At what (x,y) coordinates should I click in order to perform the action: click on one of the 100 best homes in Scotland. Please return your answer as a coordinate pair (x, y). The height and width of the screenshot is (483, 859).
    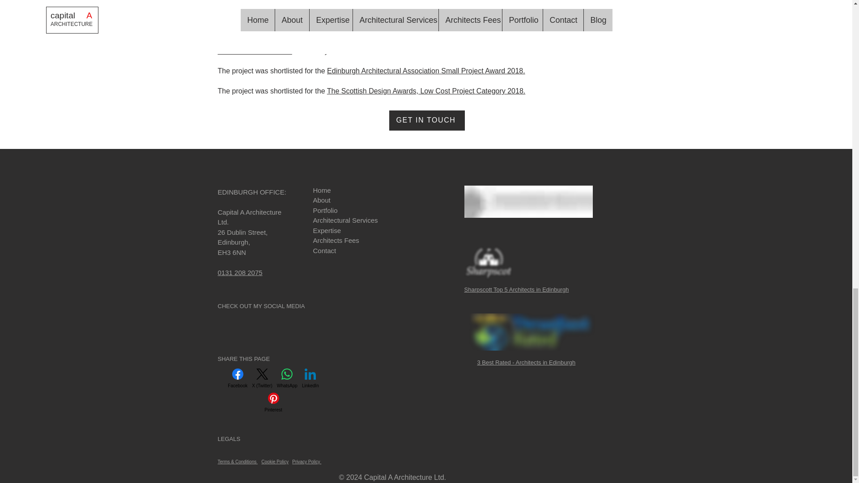
    Looking at the image, I should click on (420, 46).